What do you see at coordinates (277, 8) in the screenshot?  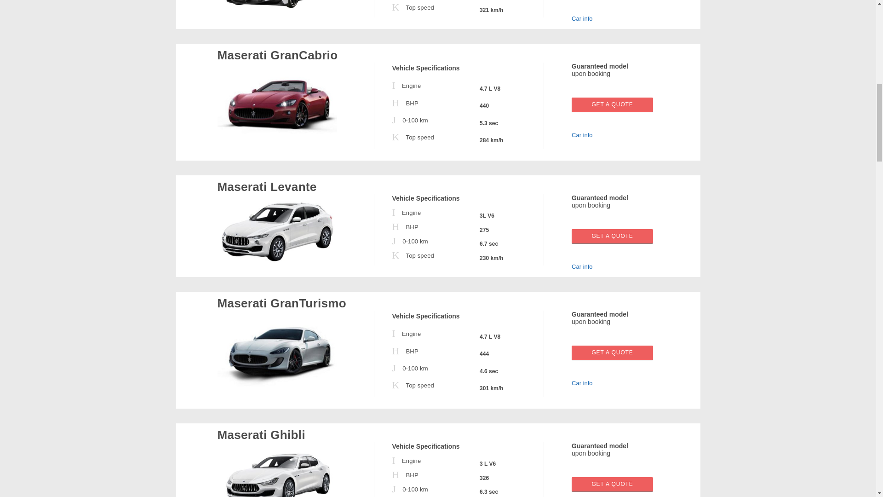 I see `Maserati MC20` at bounding box center [277, 8].